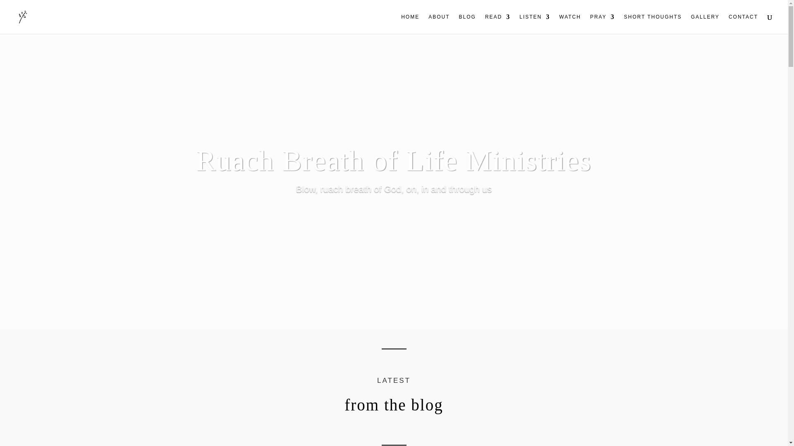 This screenshot has height=446, width=794. What do you see at coordinates (653, 24) in the screenshot?
I see `SHORT THOUGHTS` at bounding box center [653, 24].